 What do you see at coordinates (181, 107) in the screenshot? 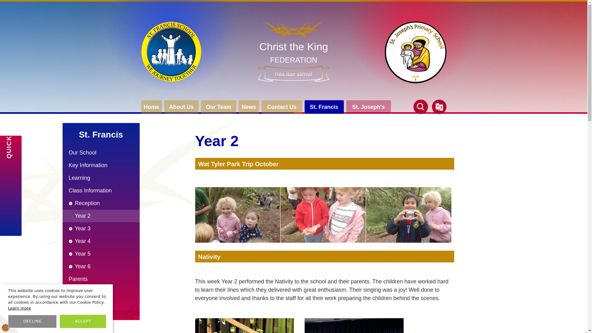
I see `Contact Us` at bounding box center [181, 107].